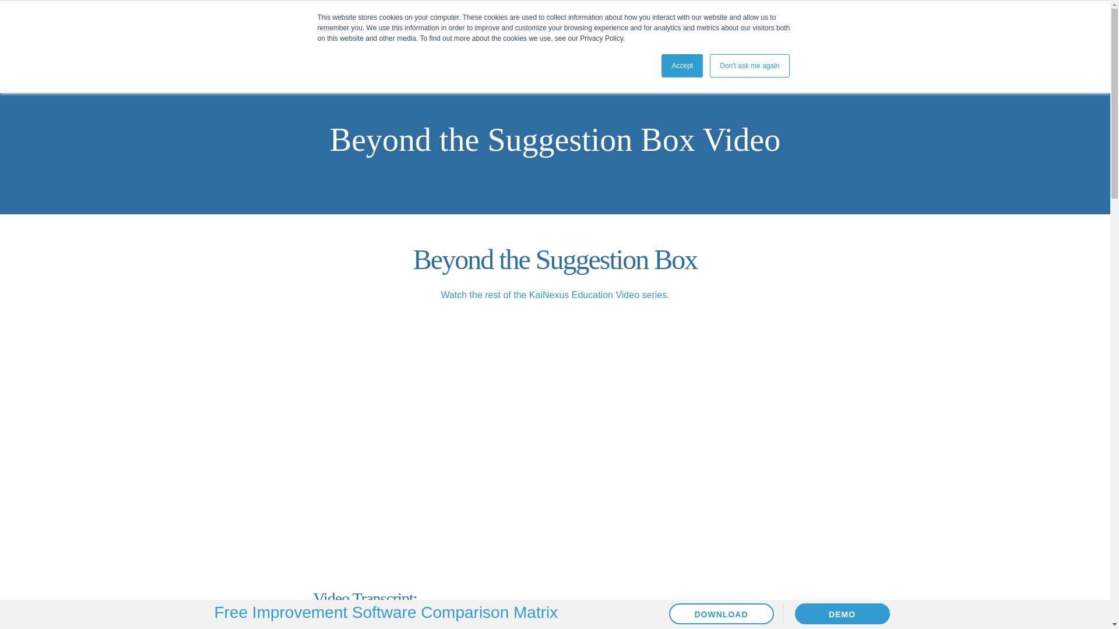  Describe the element at coordinates (380, 50) in the screenshot. I see `Why KaiNexus?` at that location.